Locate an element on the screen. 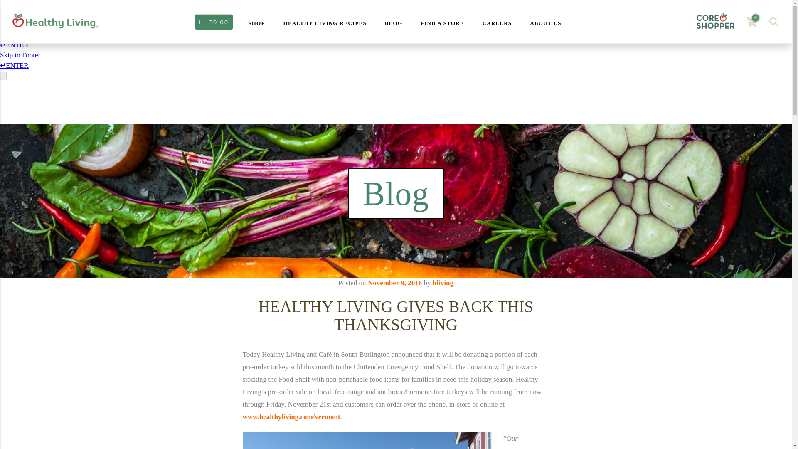 This screenshot has width=798, height=449. ABOUT US is located at coordinates (545, 22).